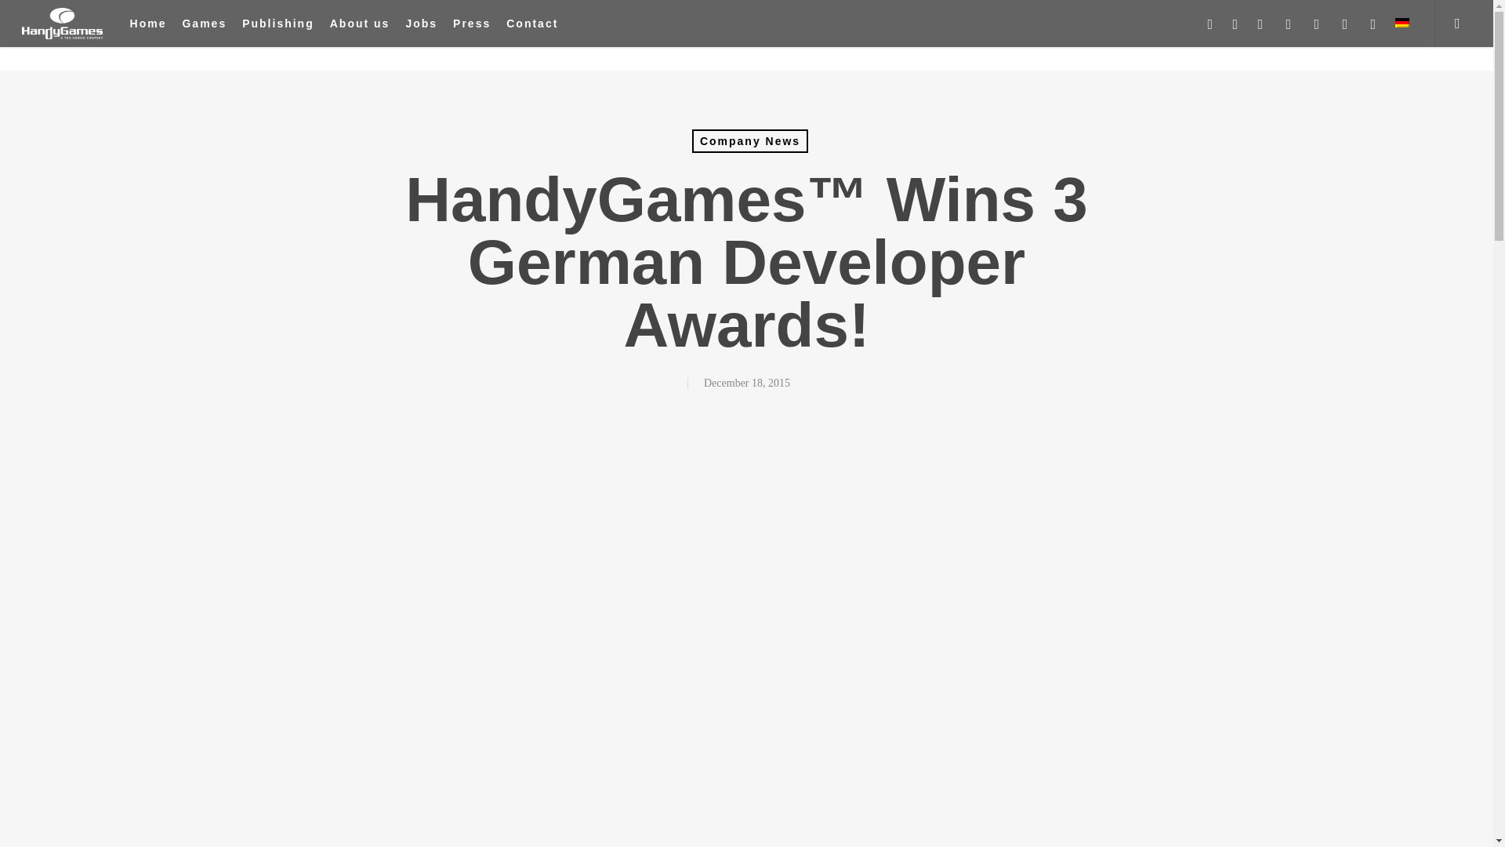 The width and height of the screenshot is (1505, 847). I want to click on Jobs, so click(421, 24).